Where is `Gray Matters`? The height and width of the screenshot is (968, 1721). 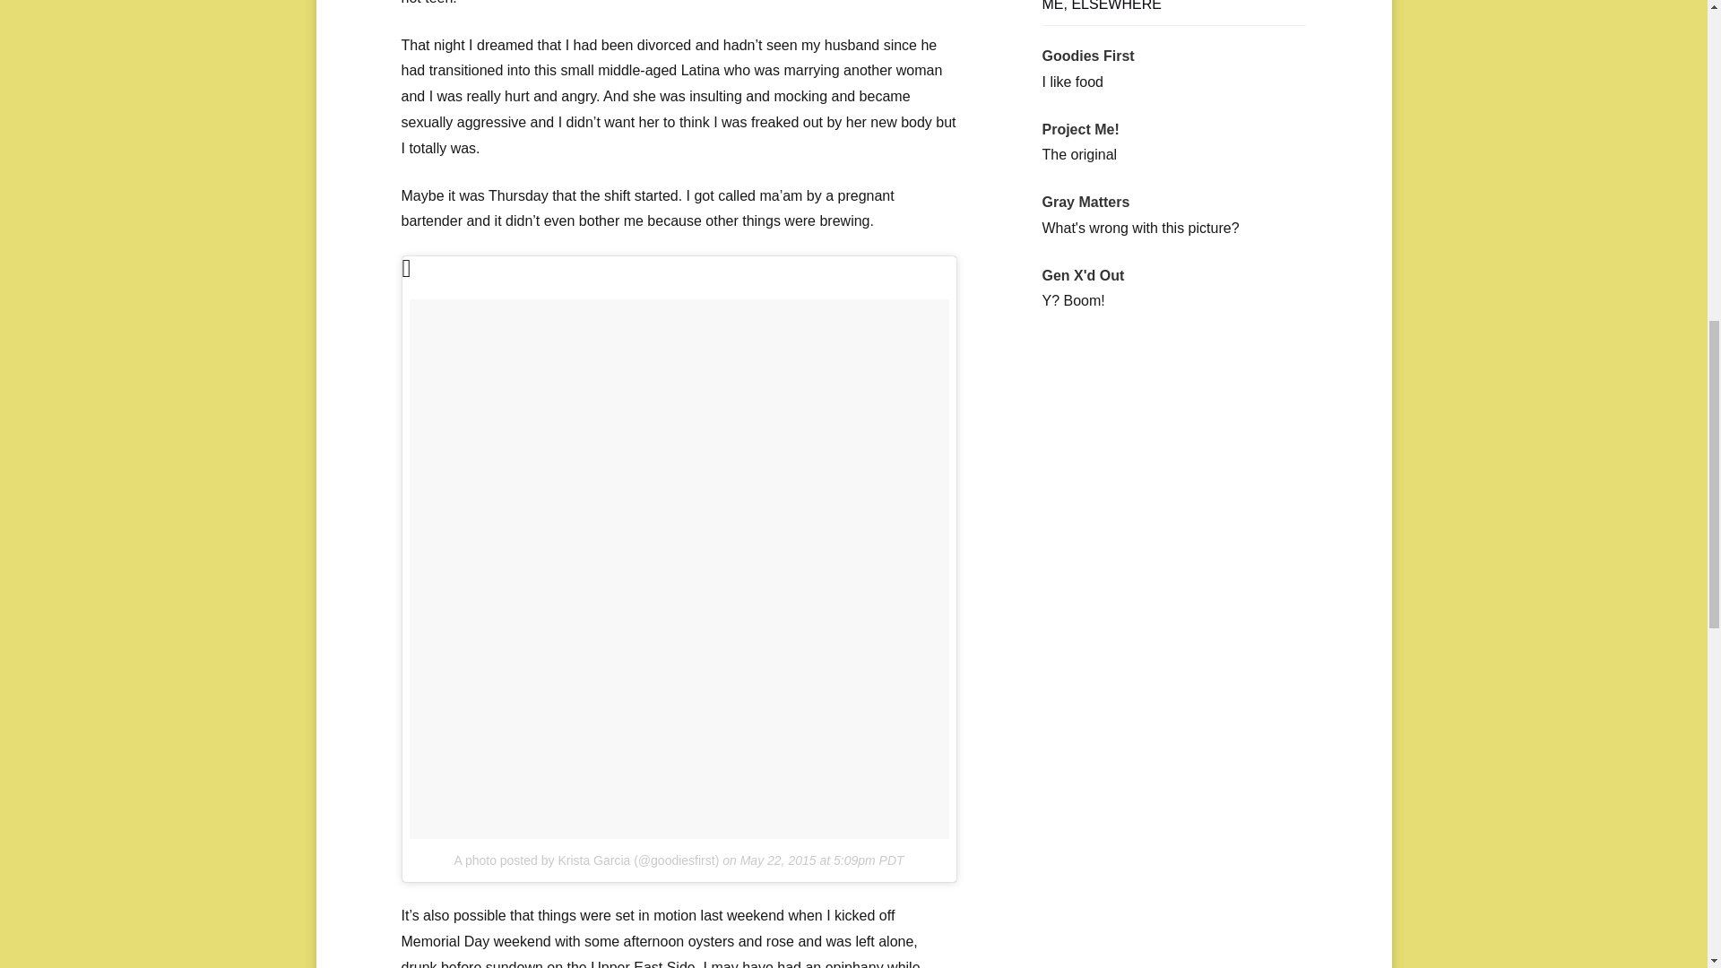
Gray Matters is located at coordinates (1085, 203).